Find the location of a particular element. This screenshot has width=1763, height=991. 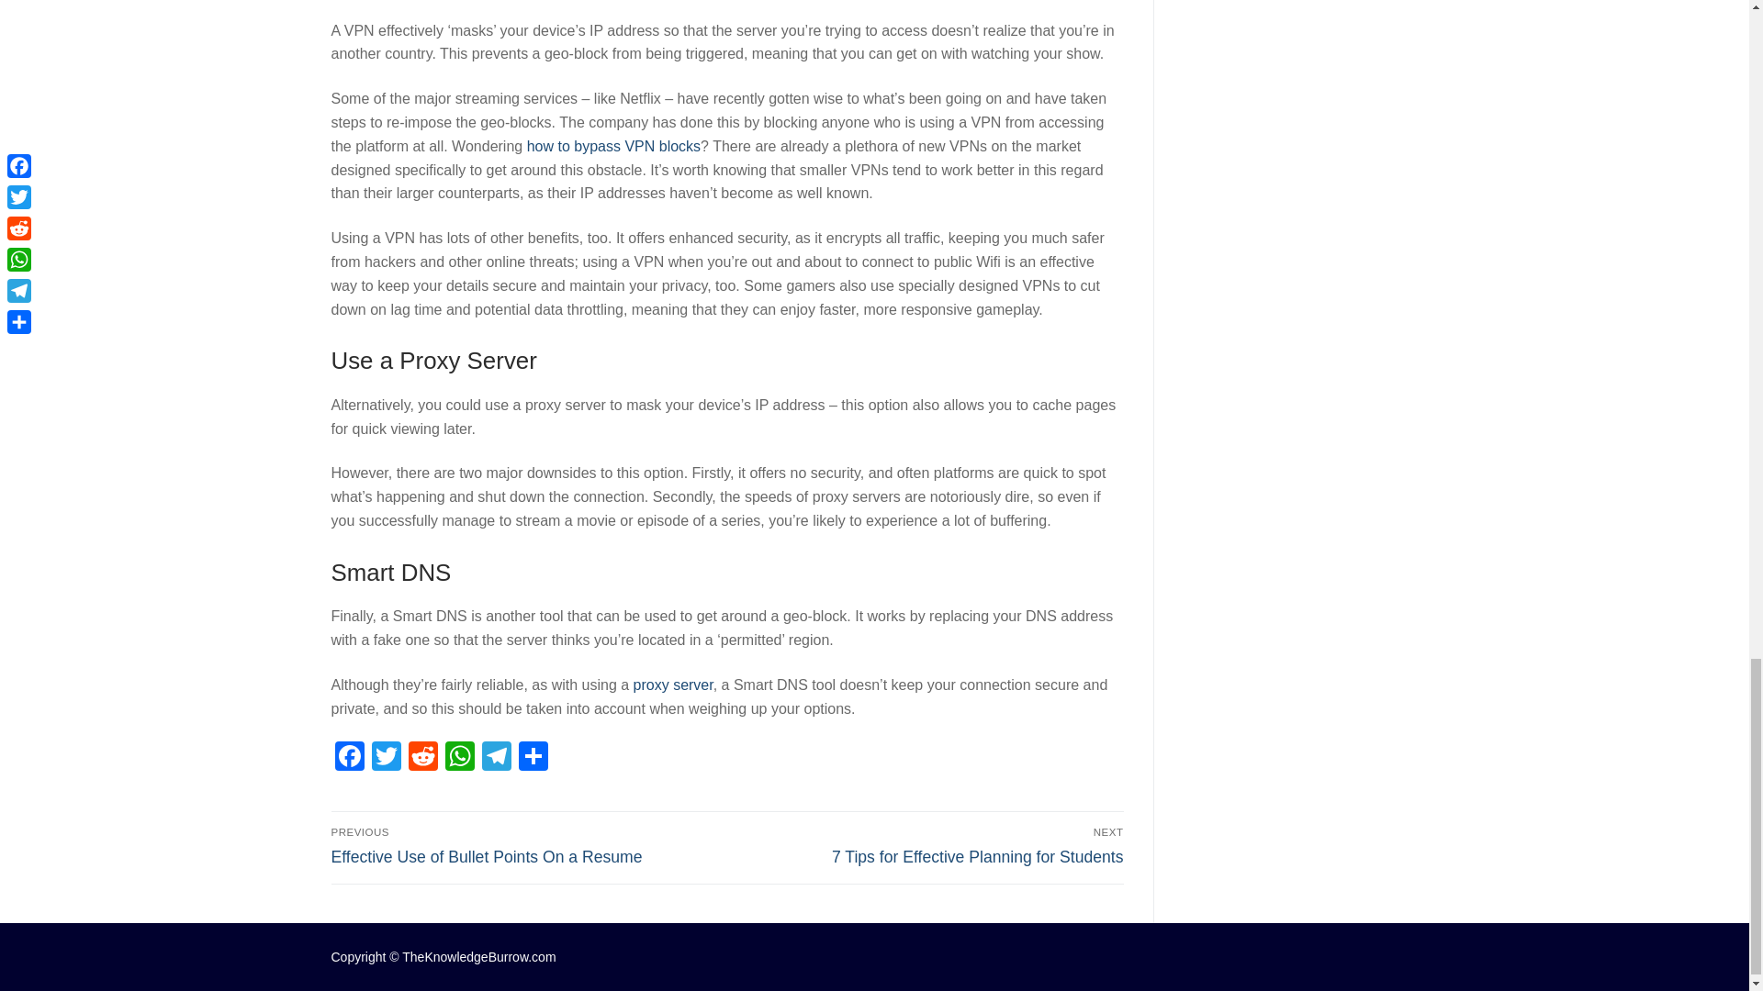

WhatsApp is located at coordinates (459, 758).